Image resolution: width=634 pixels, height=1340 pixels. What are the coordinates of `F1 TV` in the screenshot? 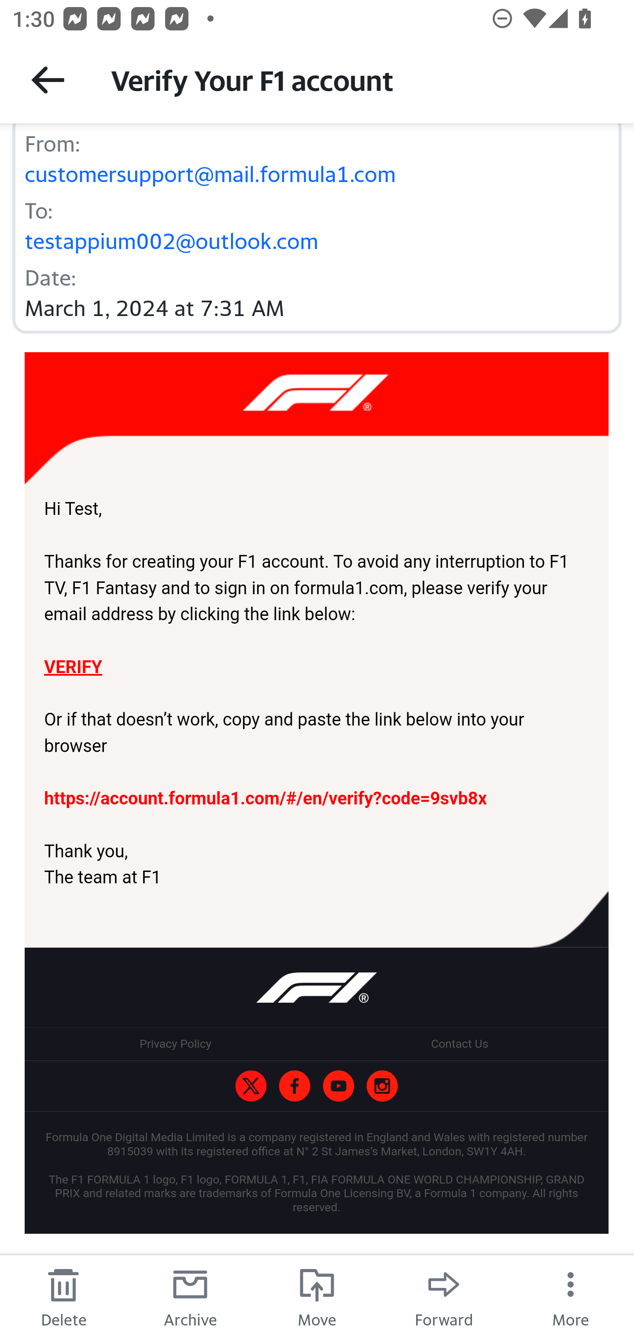 It's located at (317, 419).